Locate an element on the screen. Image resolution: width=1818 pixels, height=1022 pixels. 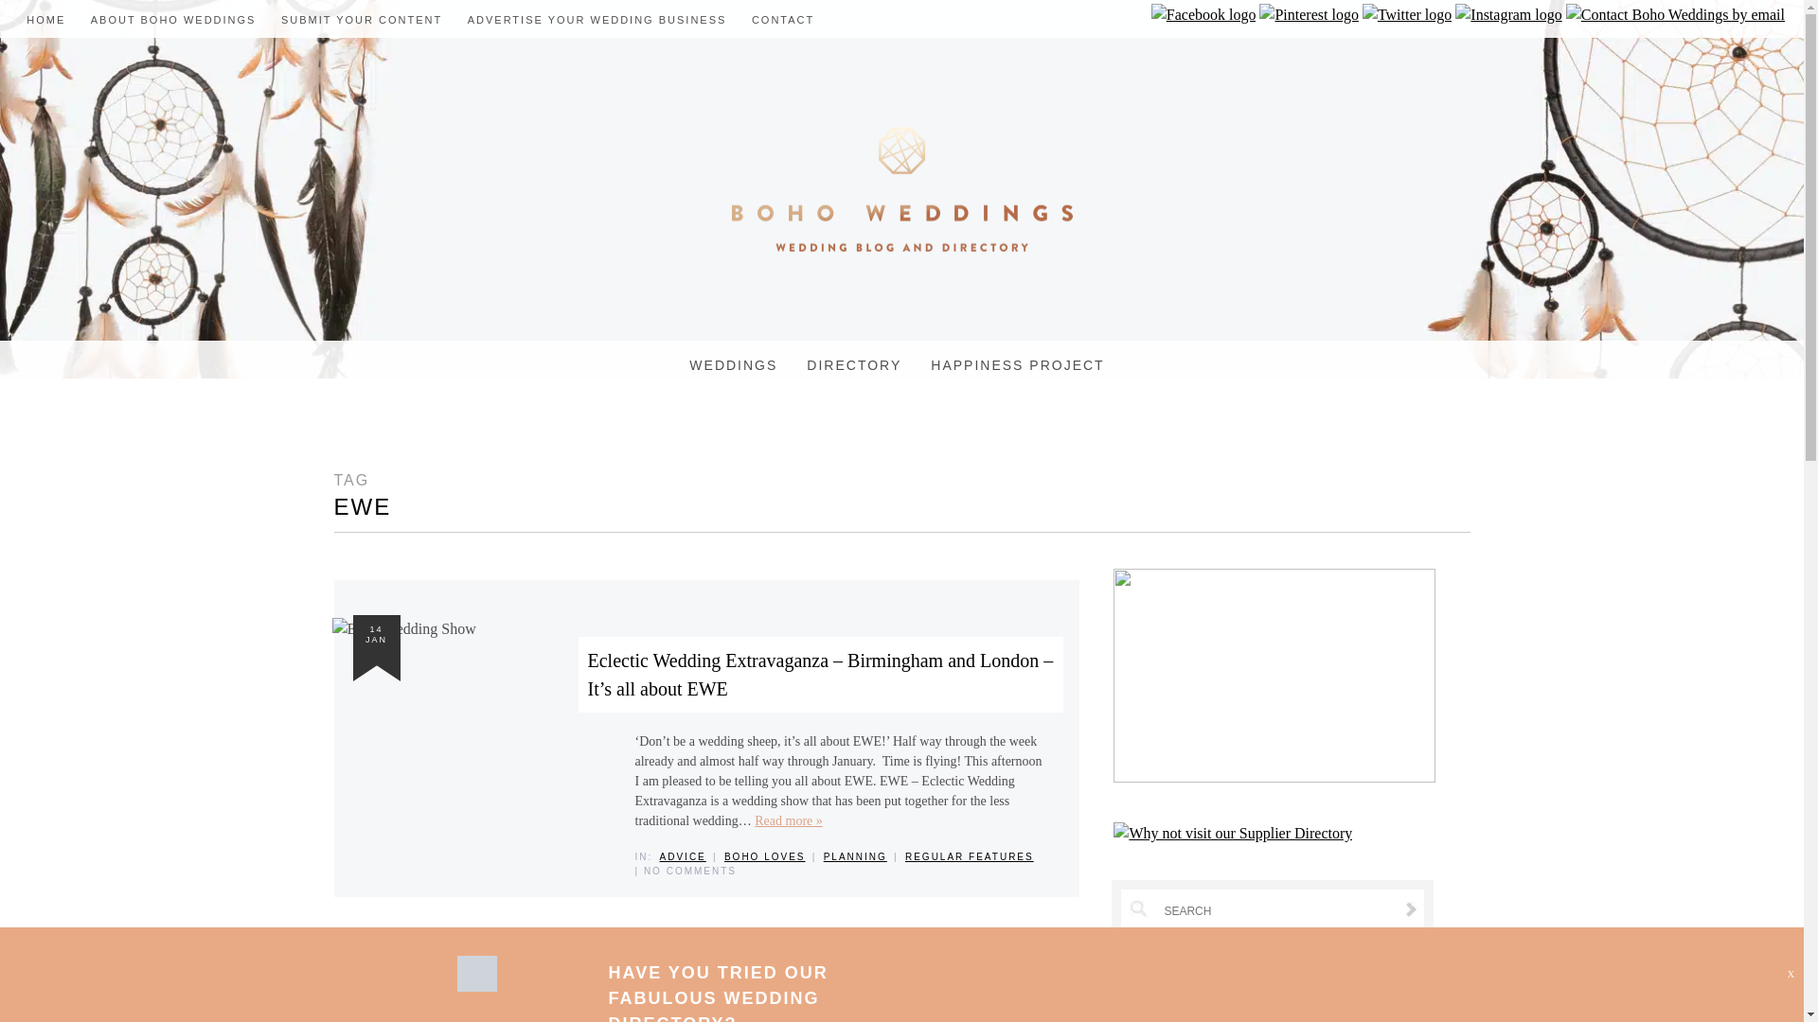
Why not visit our Supplier Directory is located at coordinates (1233, 834).